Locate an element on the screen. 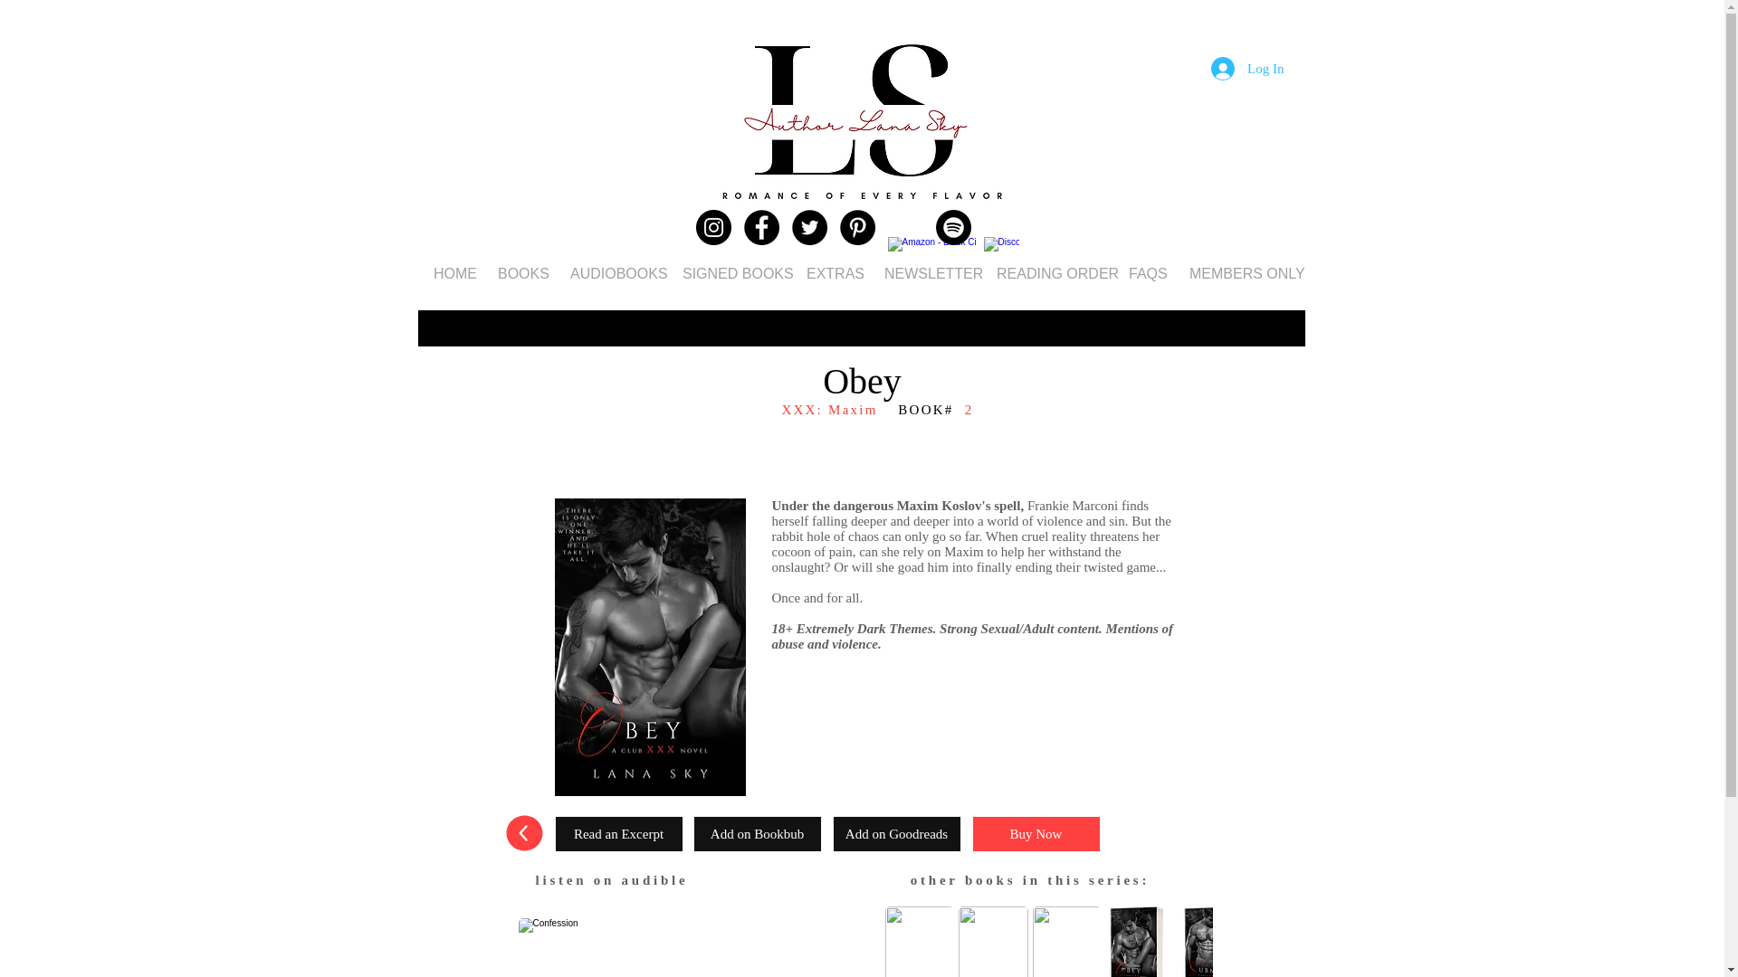  Add on Bookbub is located at coordinates (758, 833).